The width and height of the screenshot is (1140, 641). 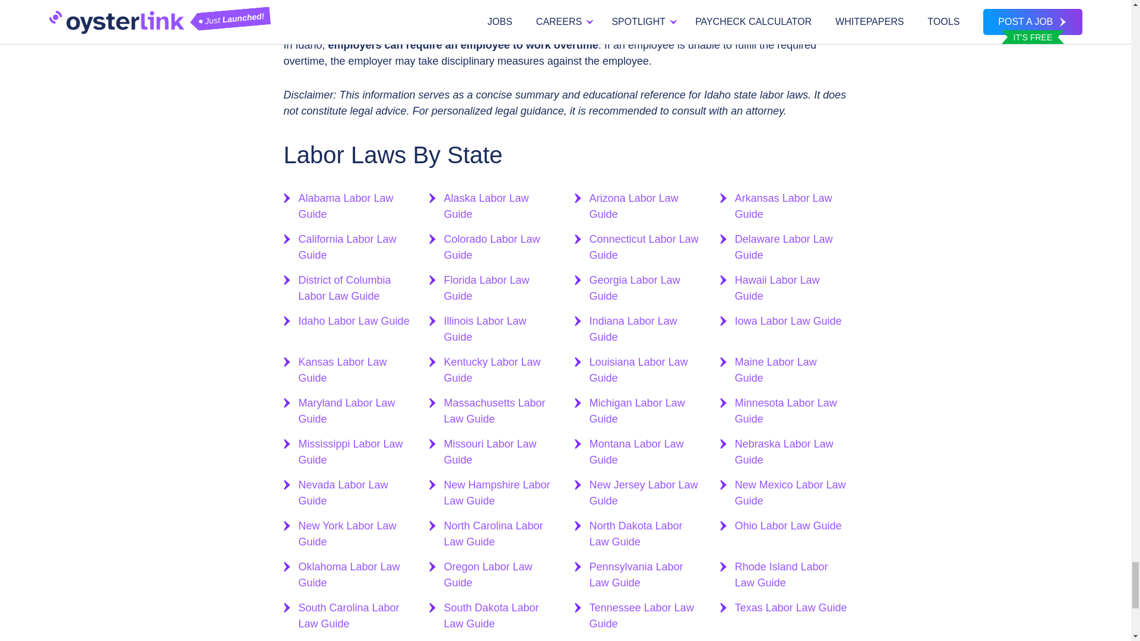 I want to click on Florida Labor Law Guide, so click(x=501, y=288).